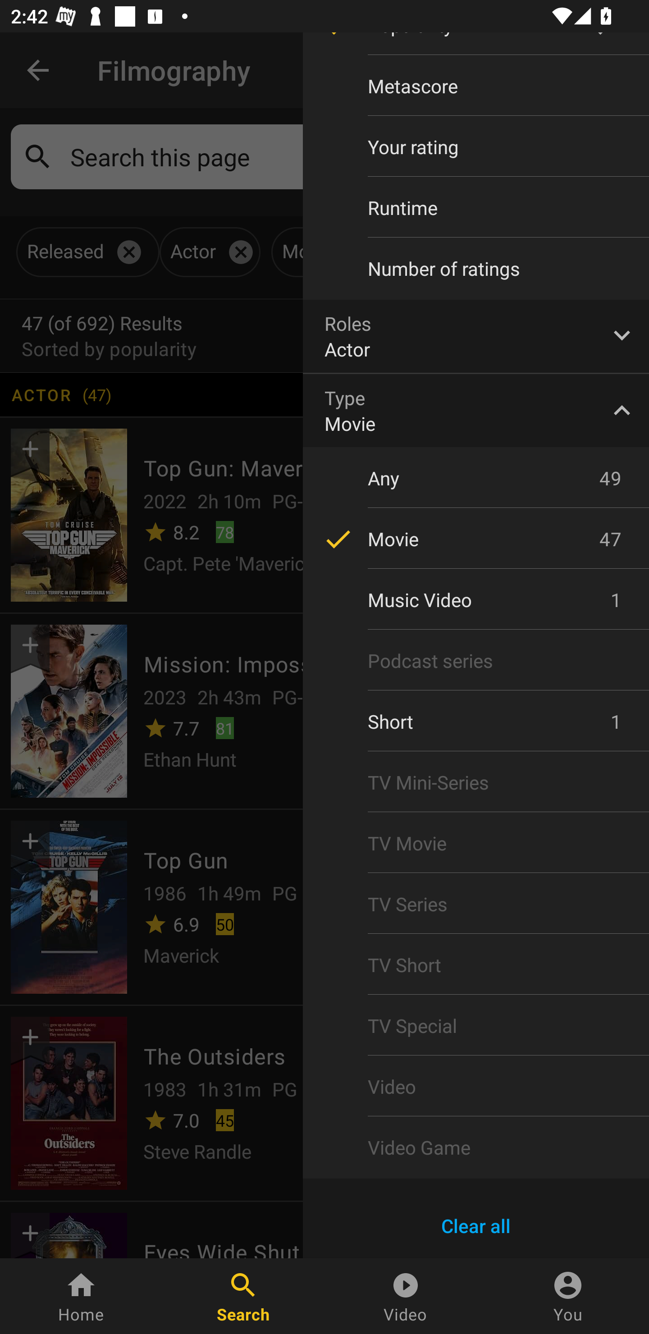 This screenshot has width=649, height=1334. What do you see at coordinates (476, 1147) in the screenshot?
I see `Video Game` at bounding box center [476, 1147].